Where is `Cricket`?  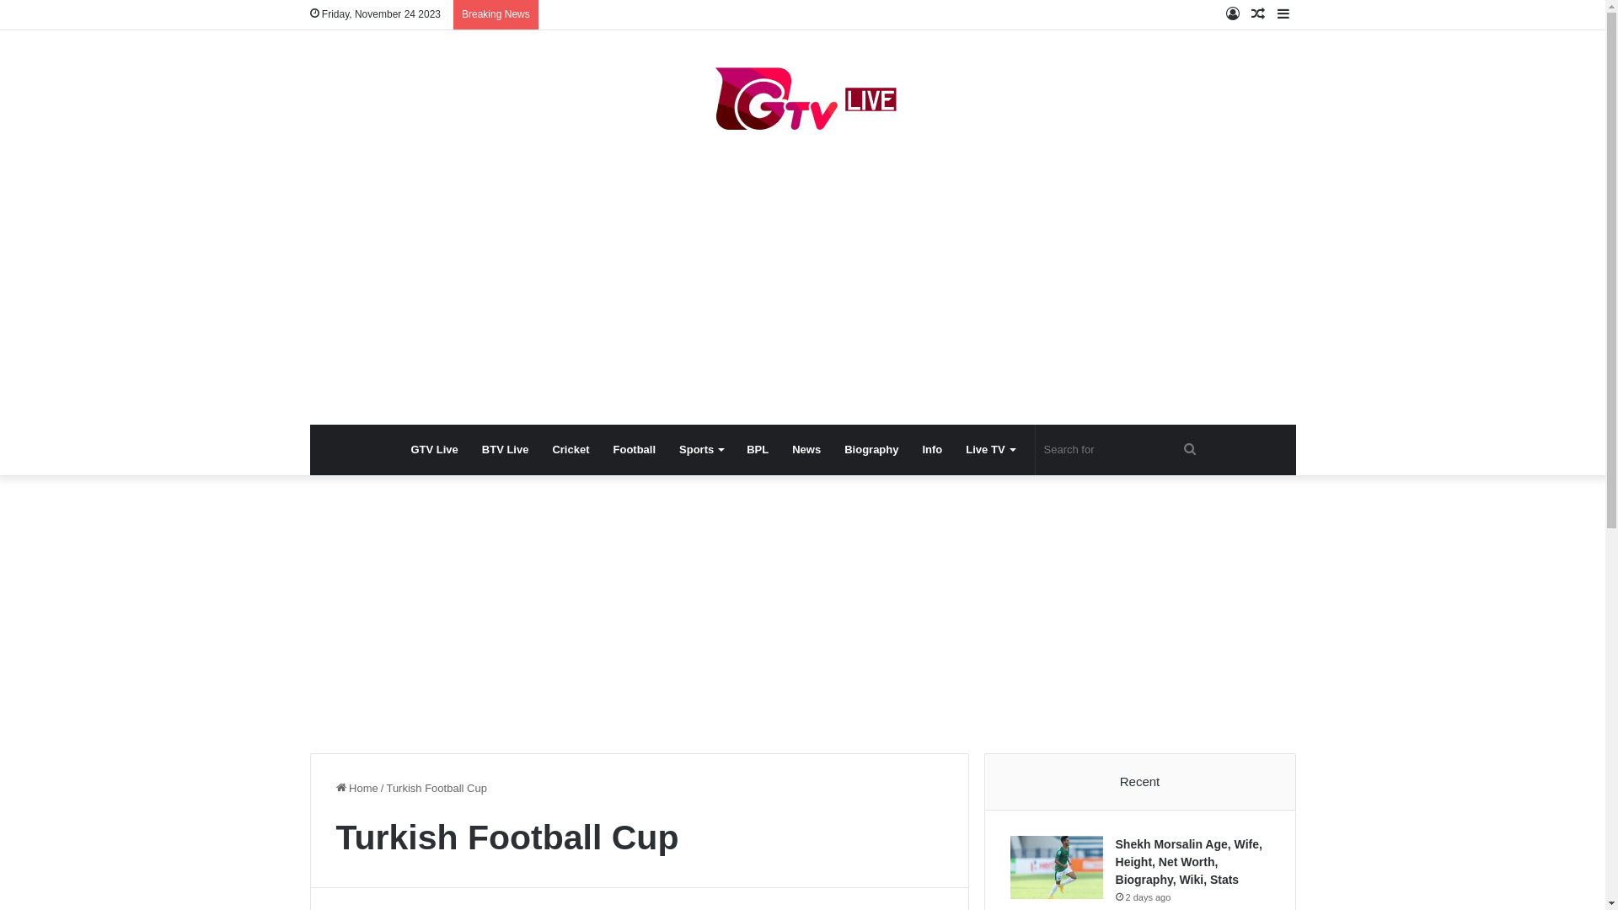 Cricket is located at coordinates (571, 450).